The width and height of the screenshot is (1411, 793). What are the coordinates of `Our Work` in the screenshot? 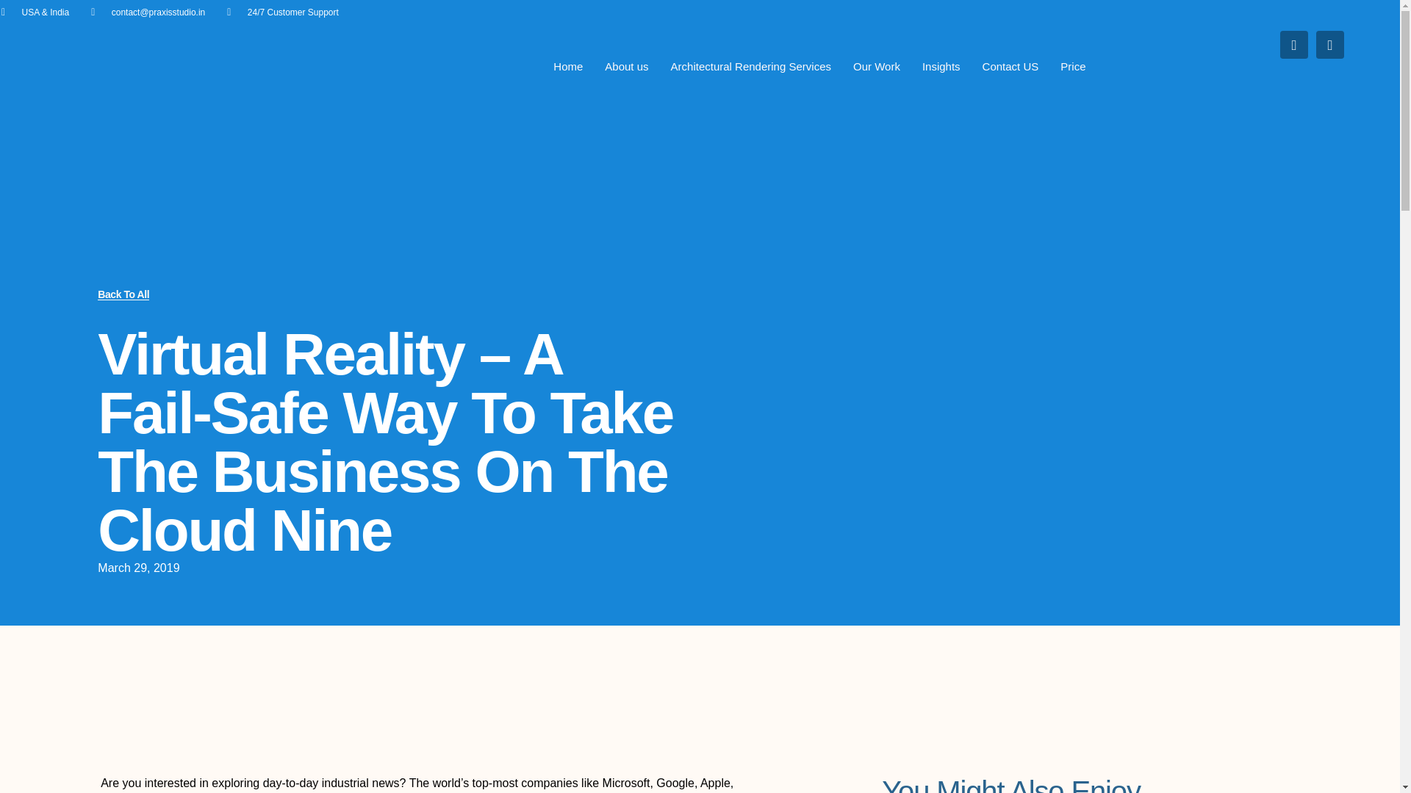 It's located at (877, 66).